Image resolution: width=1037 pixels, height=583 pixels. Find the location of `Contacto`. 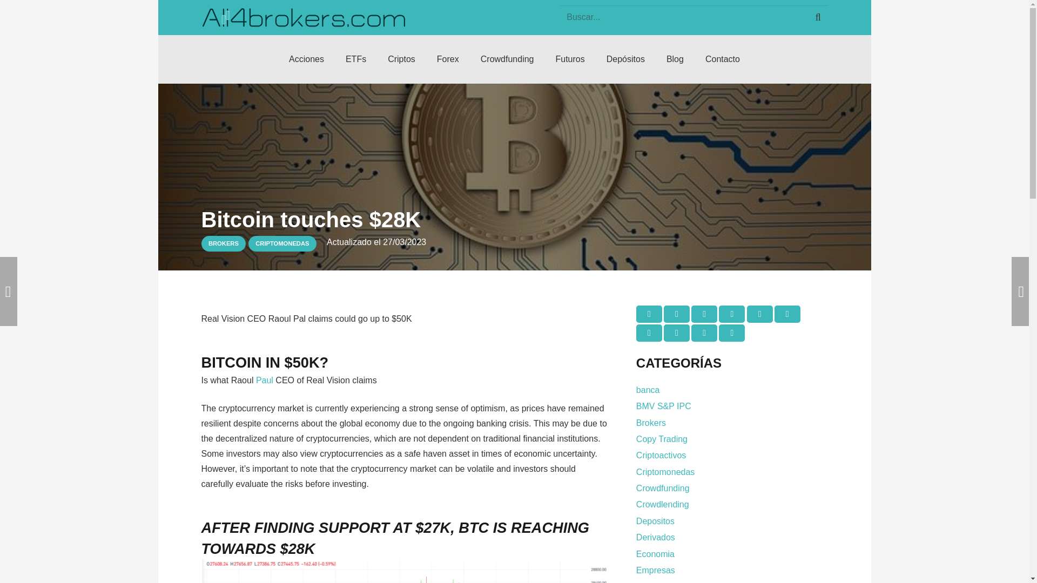

Contacto is located at coordinates (723, 59).